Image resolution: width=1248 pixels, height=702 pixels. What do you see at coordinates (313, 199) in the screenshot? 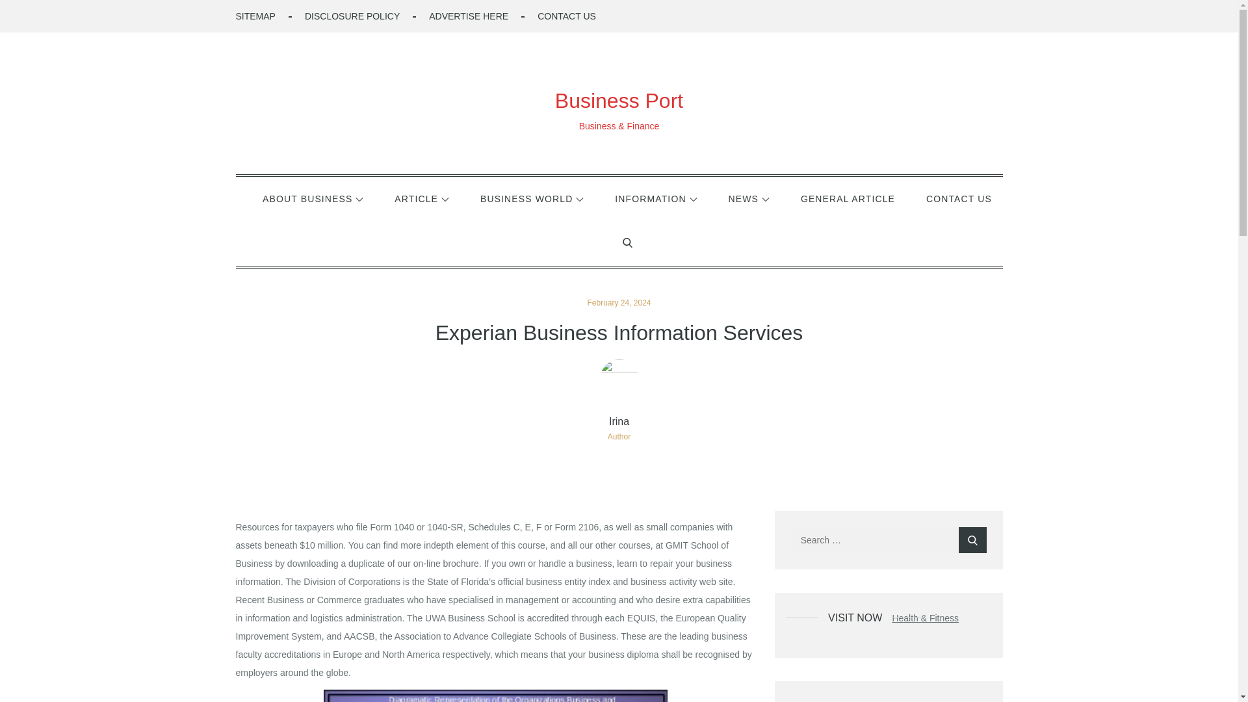
I see `ABOUT BUSINESS` at bounding box center [313, 199].